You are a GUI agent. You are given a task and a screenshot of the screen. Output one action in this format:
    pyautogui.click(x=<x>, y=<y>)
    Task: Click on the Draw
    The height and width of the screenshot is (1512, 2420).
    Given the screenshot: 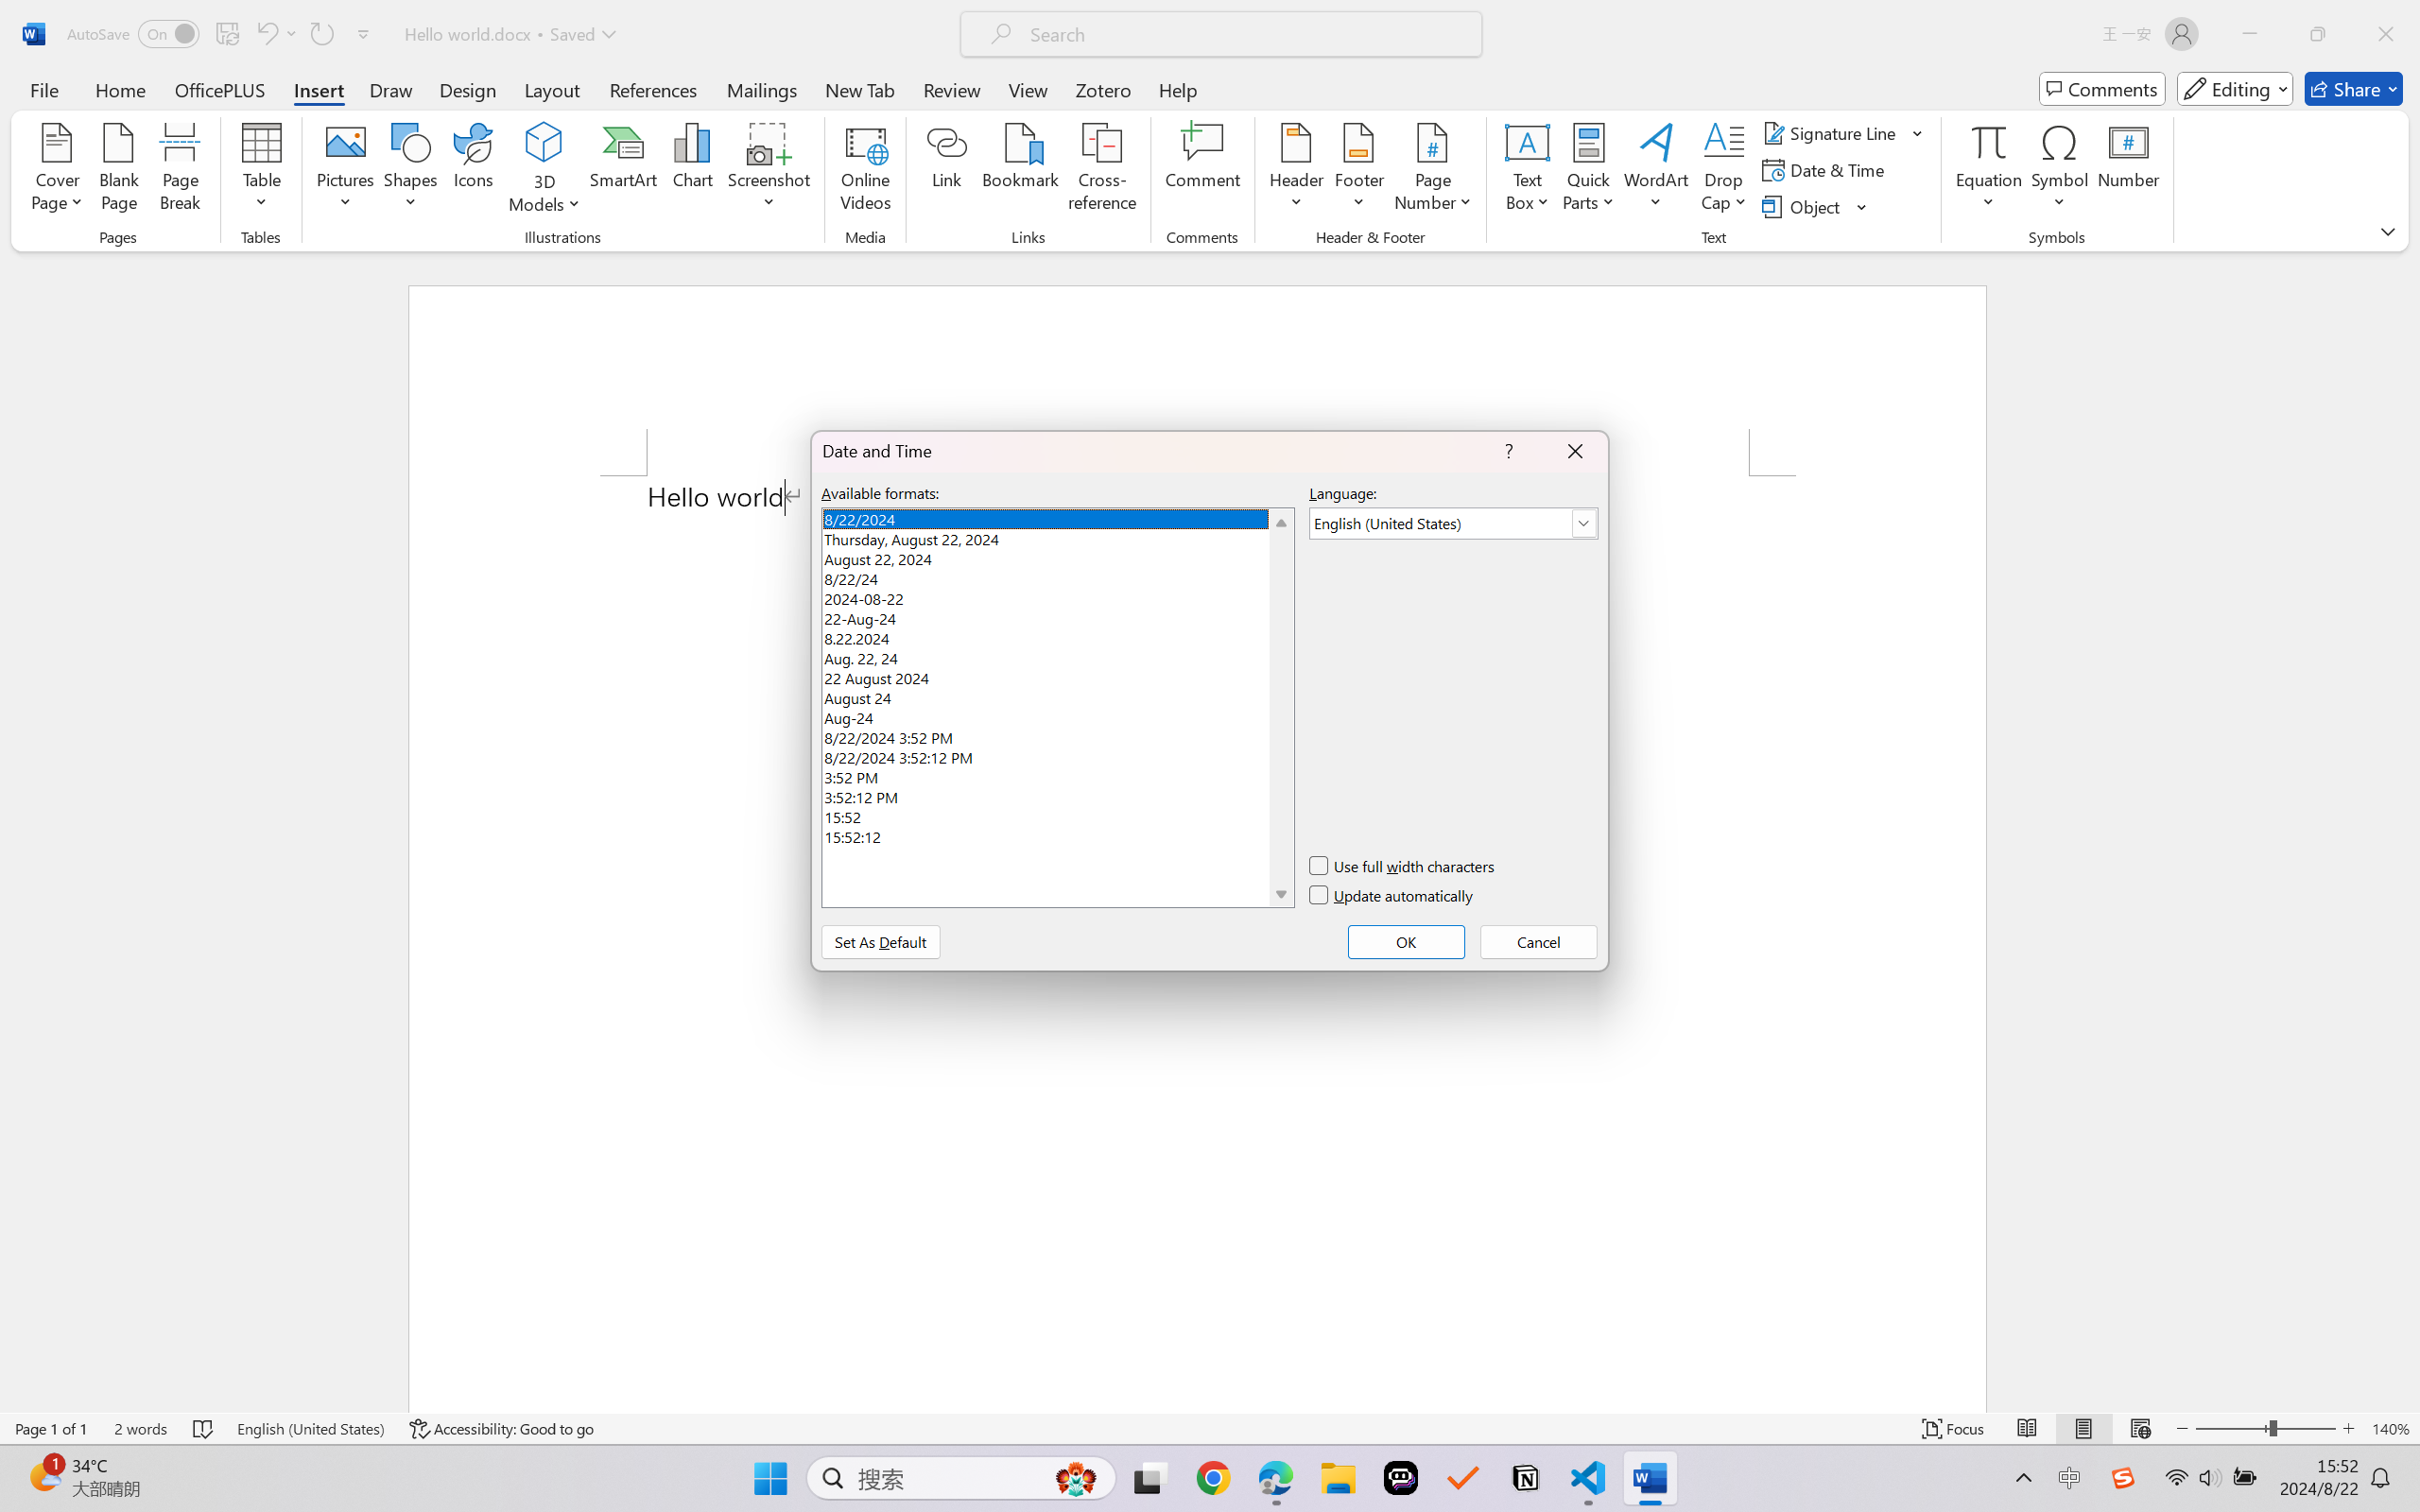 What is the action you would take?
    pyautogui.click(x=391, y=89)
    